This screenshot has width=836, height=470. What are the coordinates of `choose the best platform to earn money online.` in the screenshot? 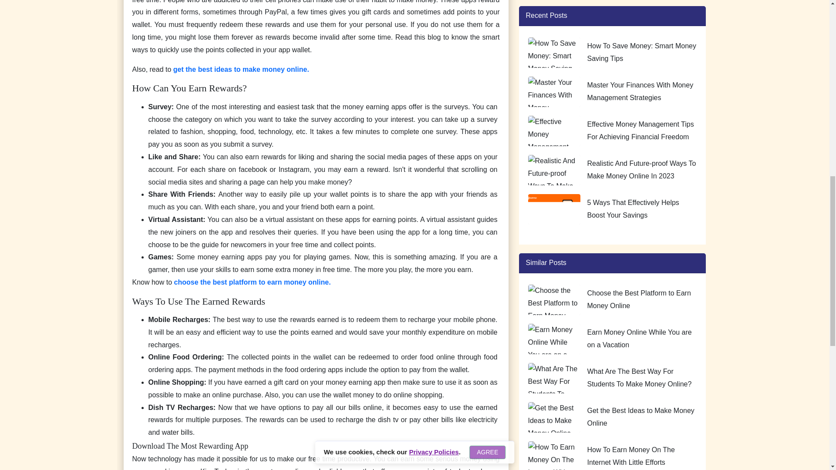 It's located at (253, 282).